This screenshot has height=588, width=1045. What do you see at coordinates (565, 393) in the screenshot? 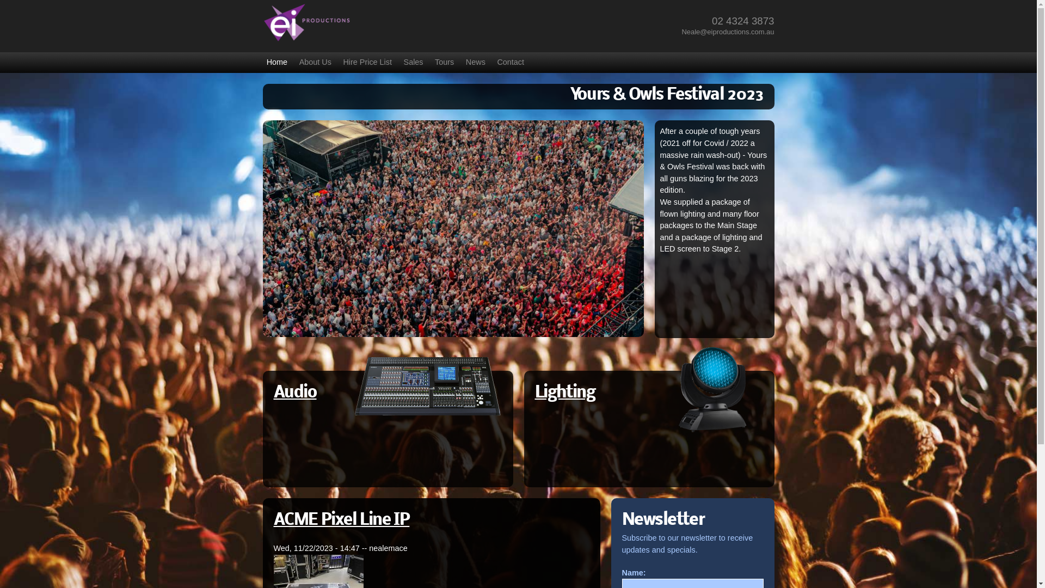
I see `Lighting` at bounding box center [565, 393].